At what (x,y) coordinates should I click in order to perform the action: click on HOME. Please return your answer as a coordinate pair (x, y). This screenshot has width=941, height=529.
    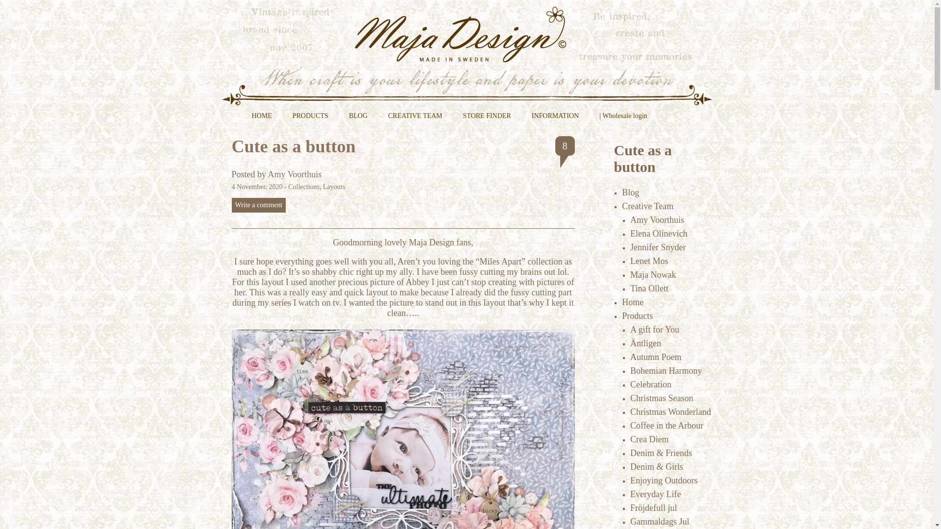
    Looking at the image, I should click on (261, 120).